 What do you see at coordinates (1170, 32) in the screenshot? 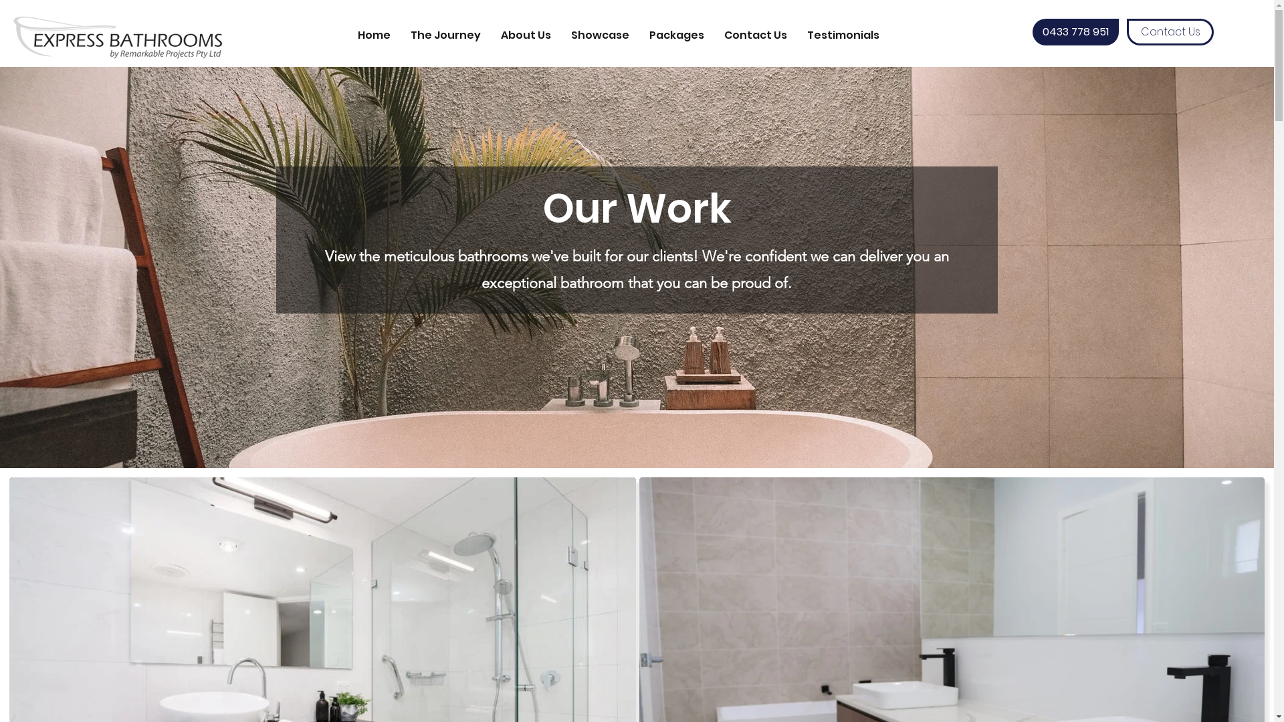
I see `Contact Us` at bounding box center [1170, 32].